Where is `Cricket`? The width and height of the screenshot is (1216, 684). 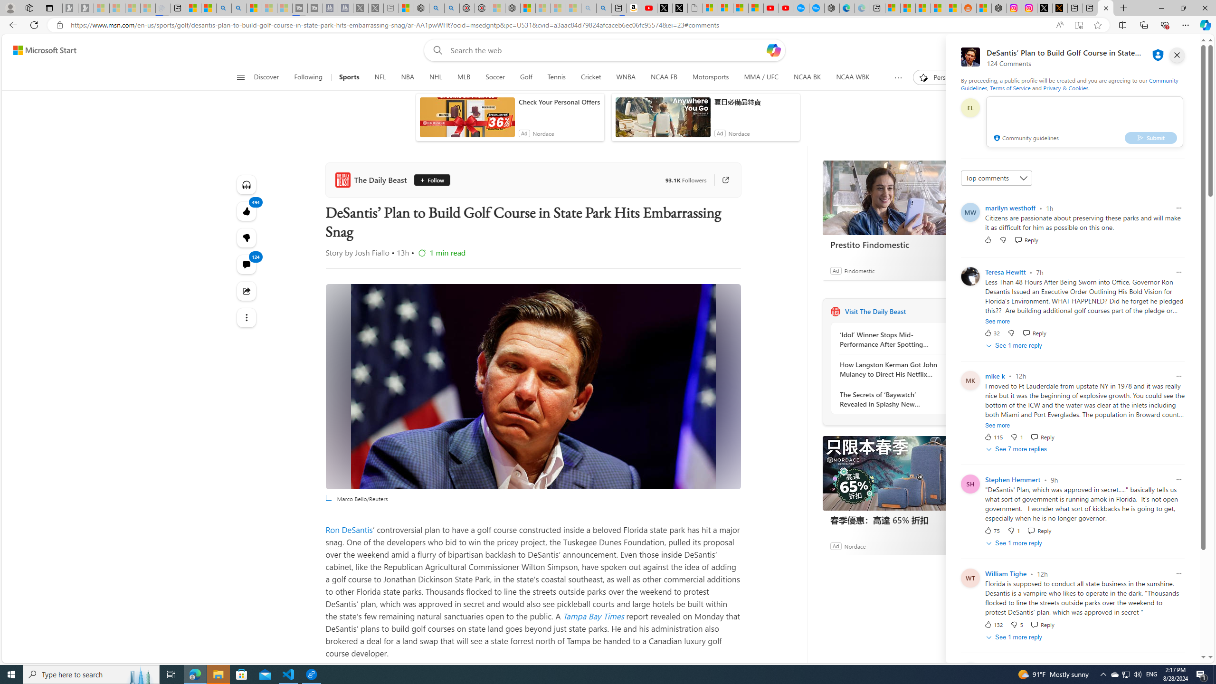 Cricket is located at coordinates (591, 77).